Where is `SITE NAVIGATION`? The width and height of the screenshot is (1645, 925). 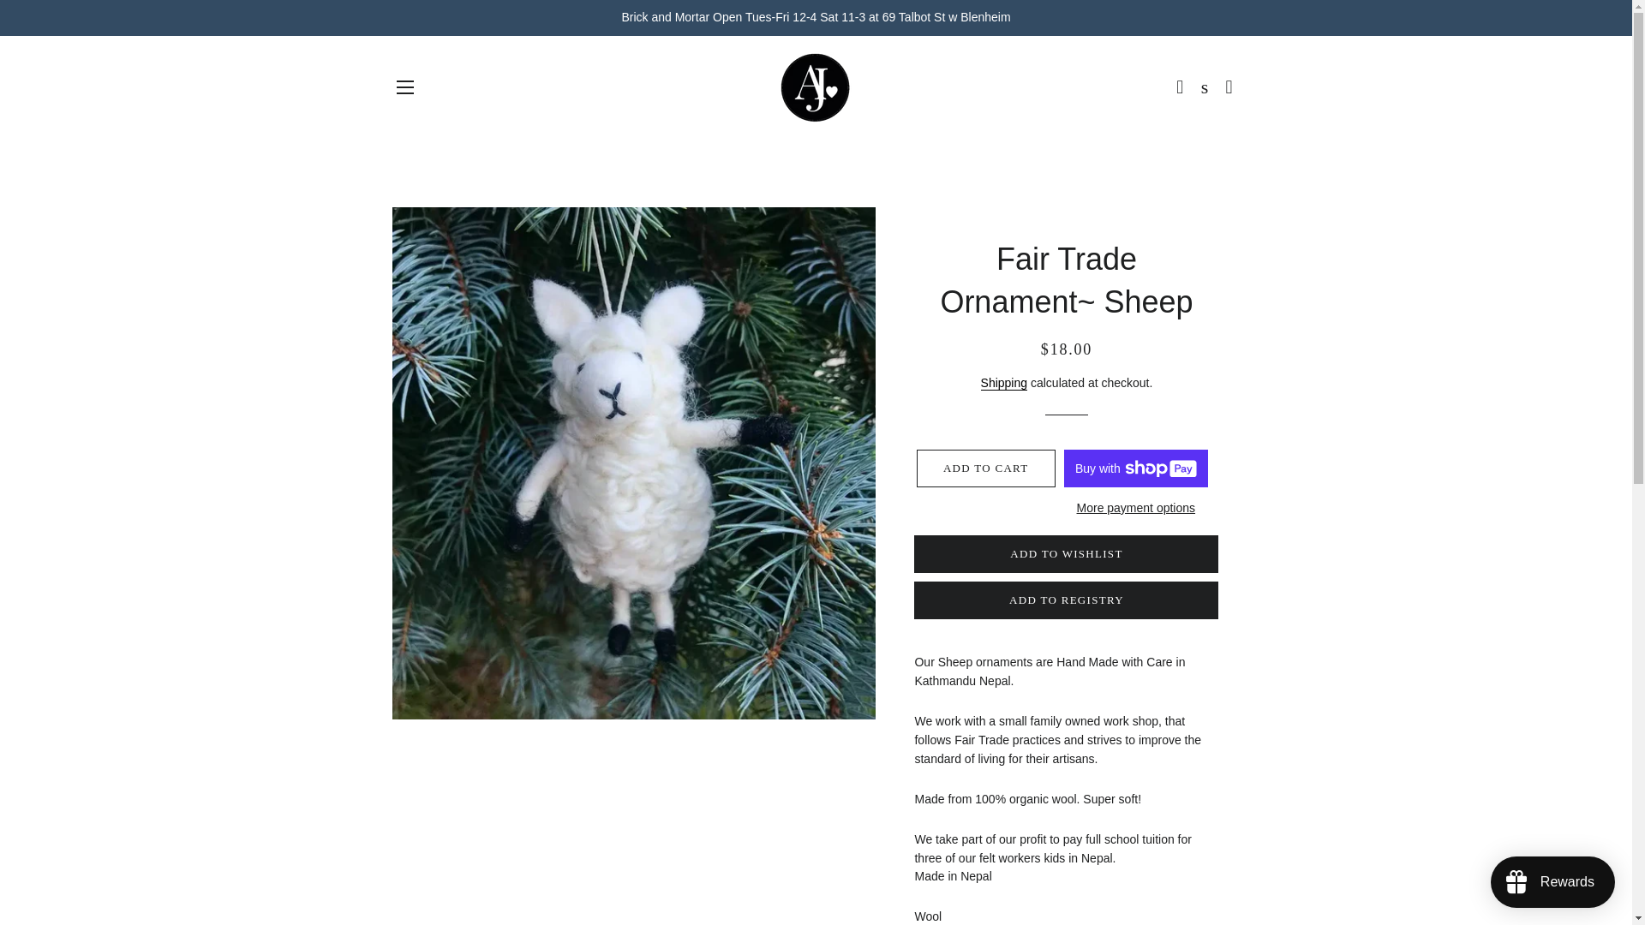
SITE NAVIGATION is located at coordinates (404, 87).